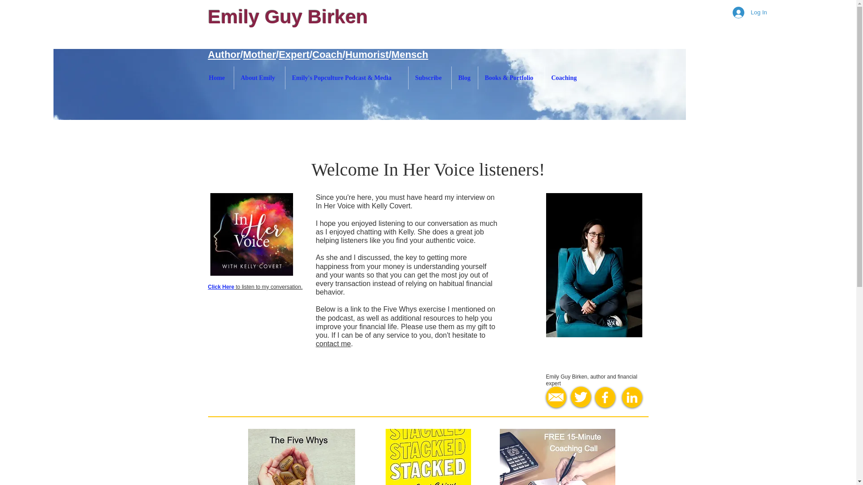 The width and height of the screenshot is (863, 485). What do you see at coordinates (369, 84) in the screenshot?
I see `Sky Full of Light` at bounding box center [369, 84].